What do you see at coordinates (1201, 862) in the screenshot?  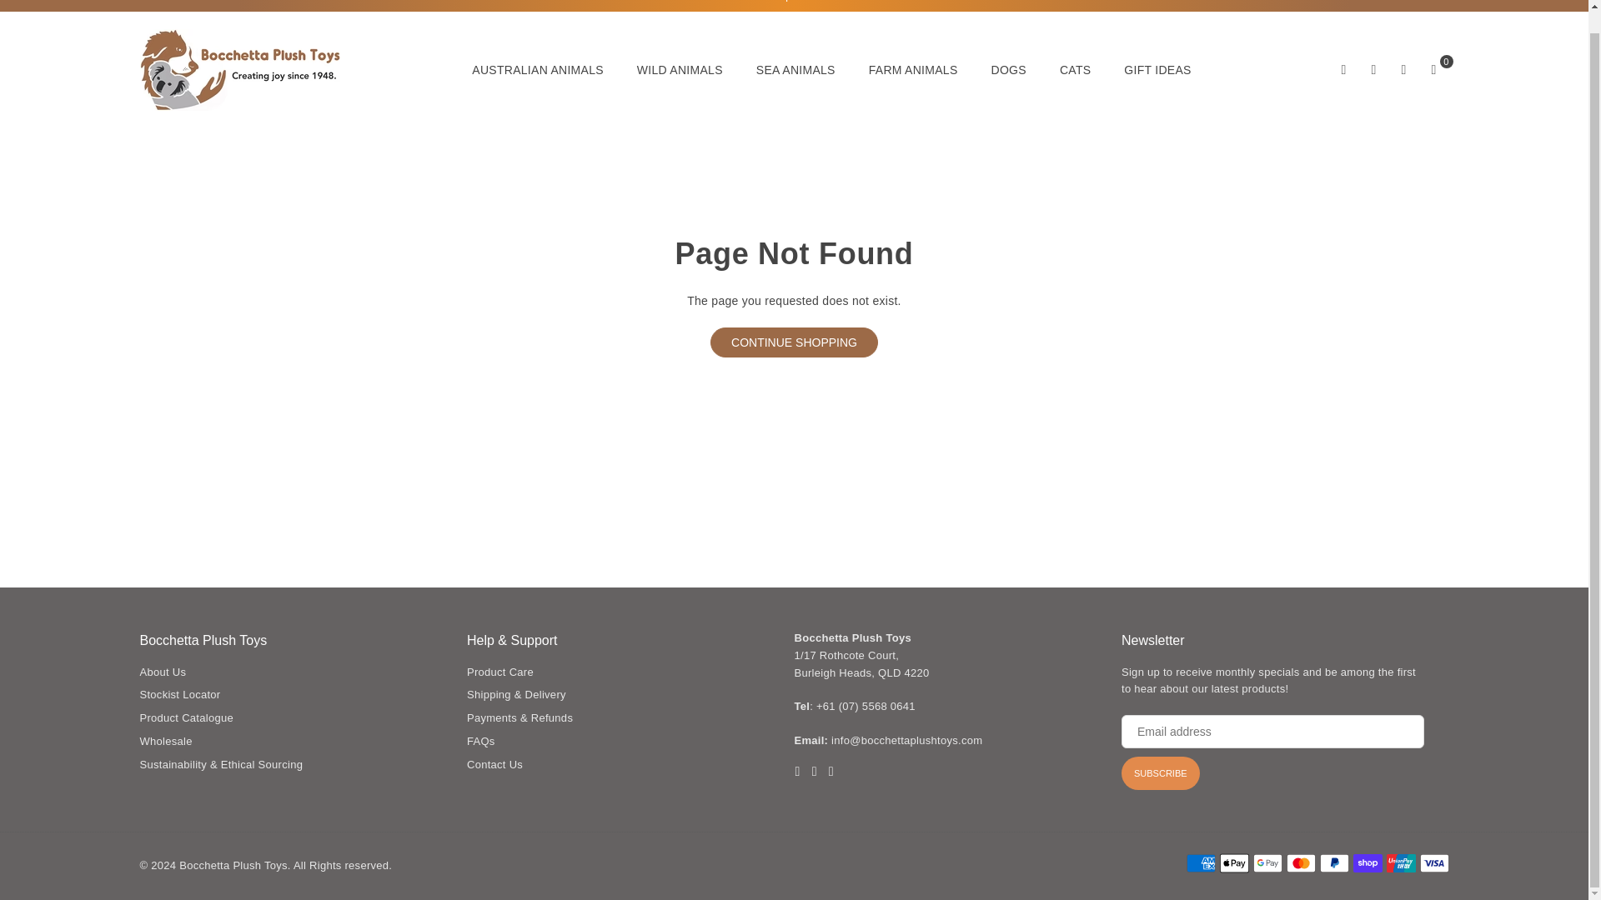 I see `American Express` at bounding box center [1201, 862].